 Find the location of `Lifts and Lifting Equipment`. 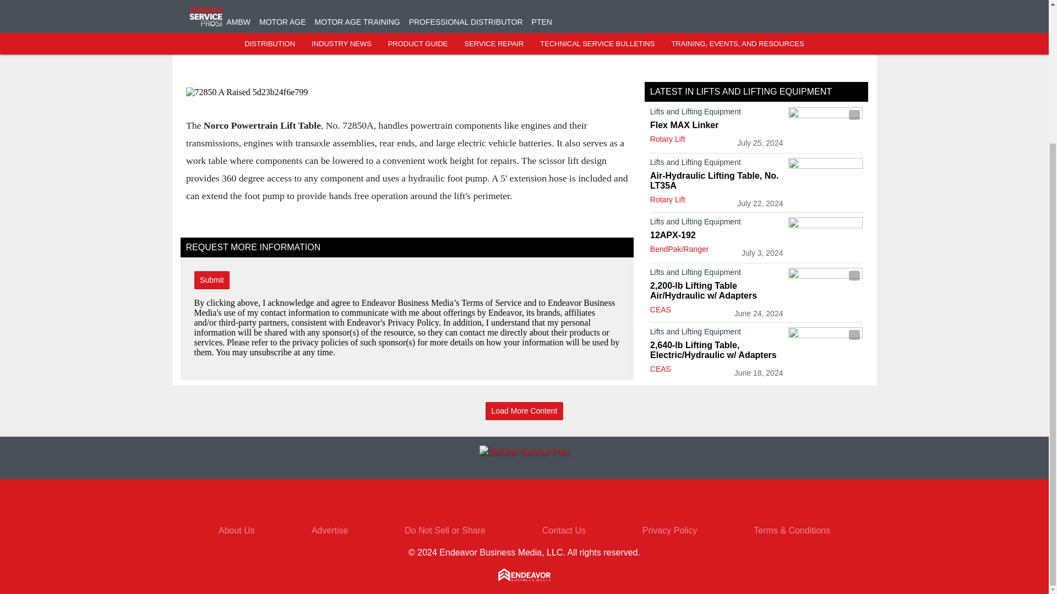

Lifts and Lifting Equipment is located at coordinates (716, 274).